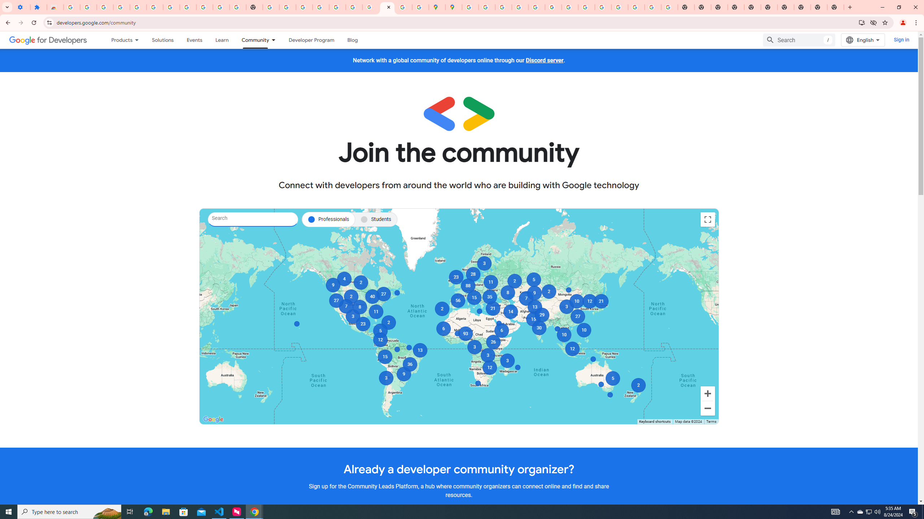  What do you see at coordinates (458, 469) in the screenshot?
I see `Already a developer community organizer?` at bounding box center [458, 469].